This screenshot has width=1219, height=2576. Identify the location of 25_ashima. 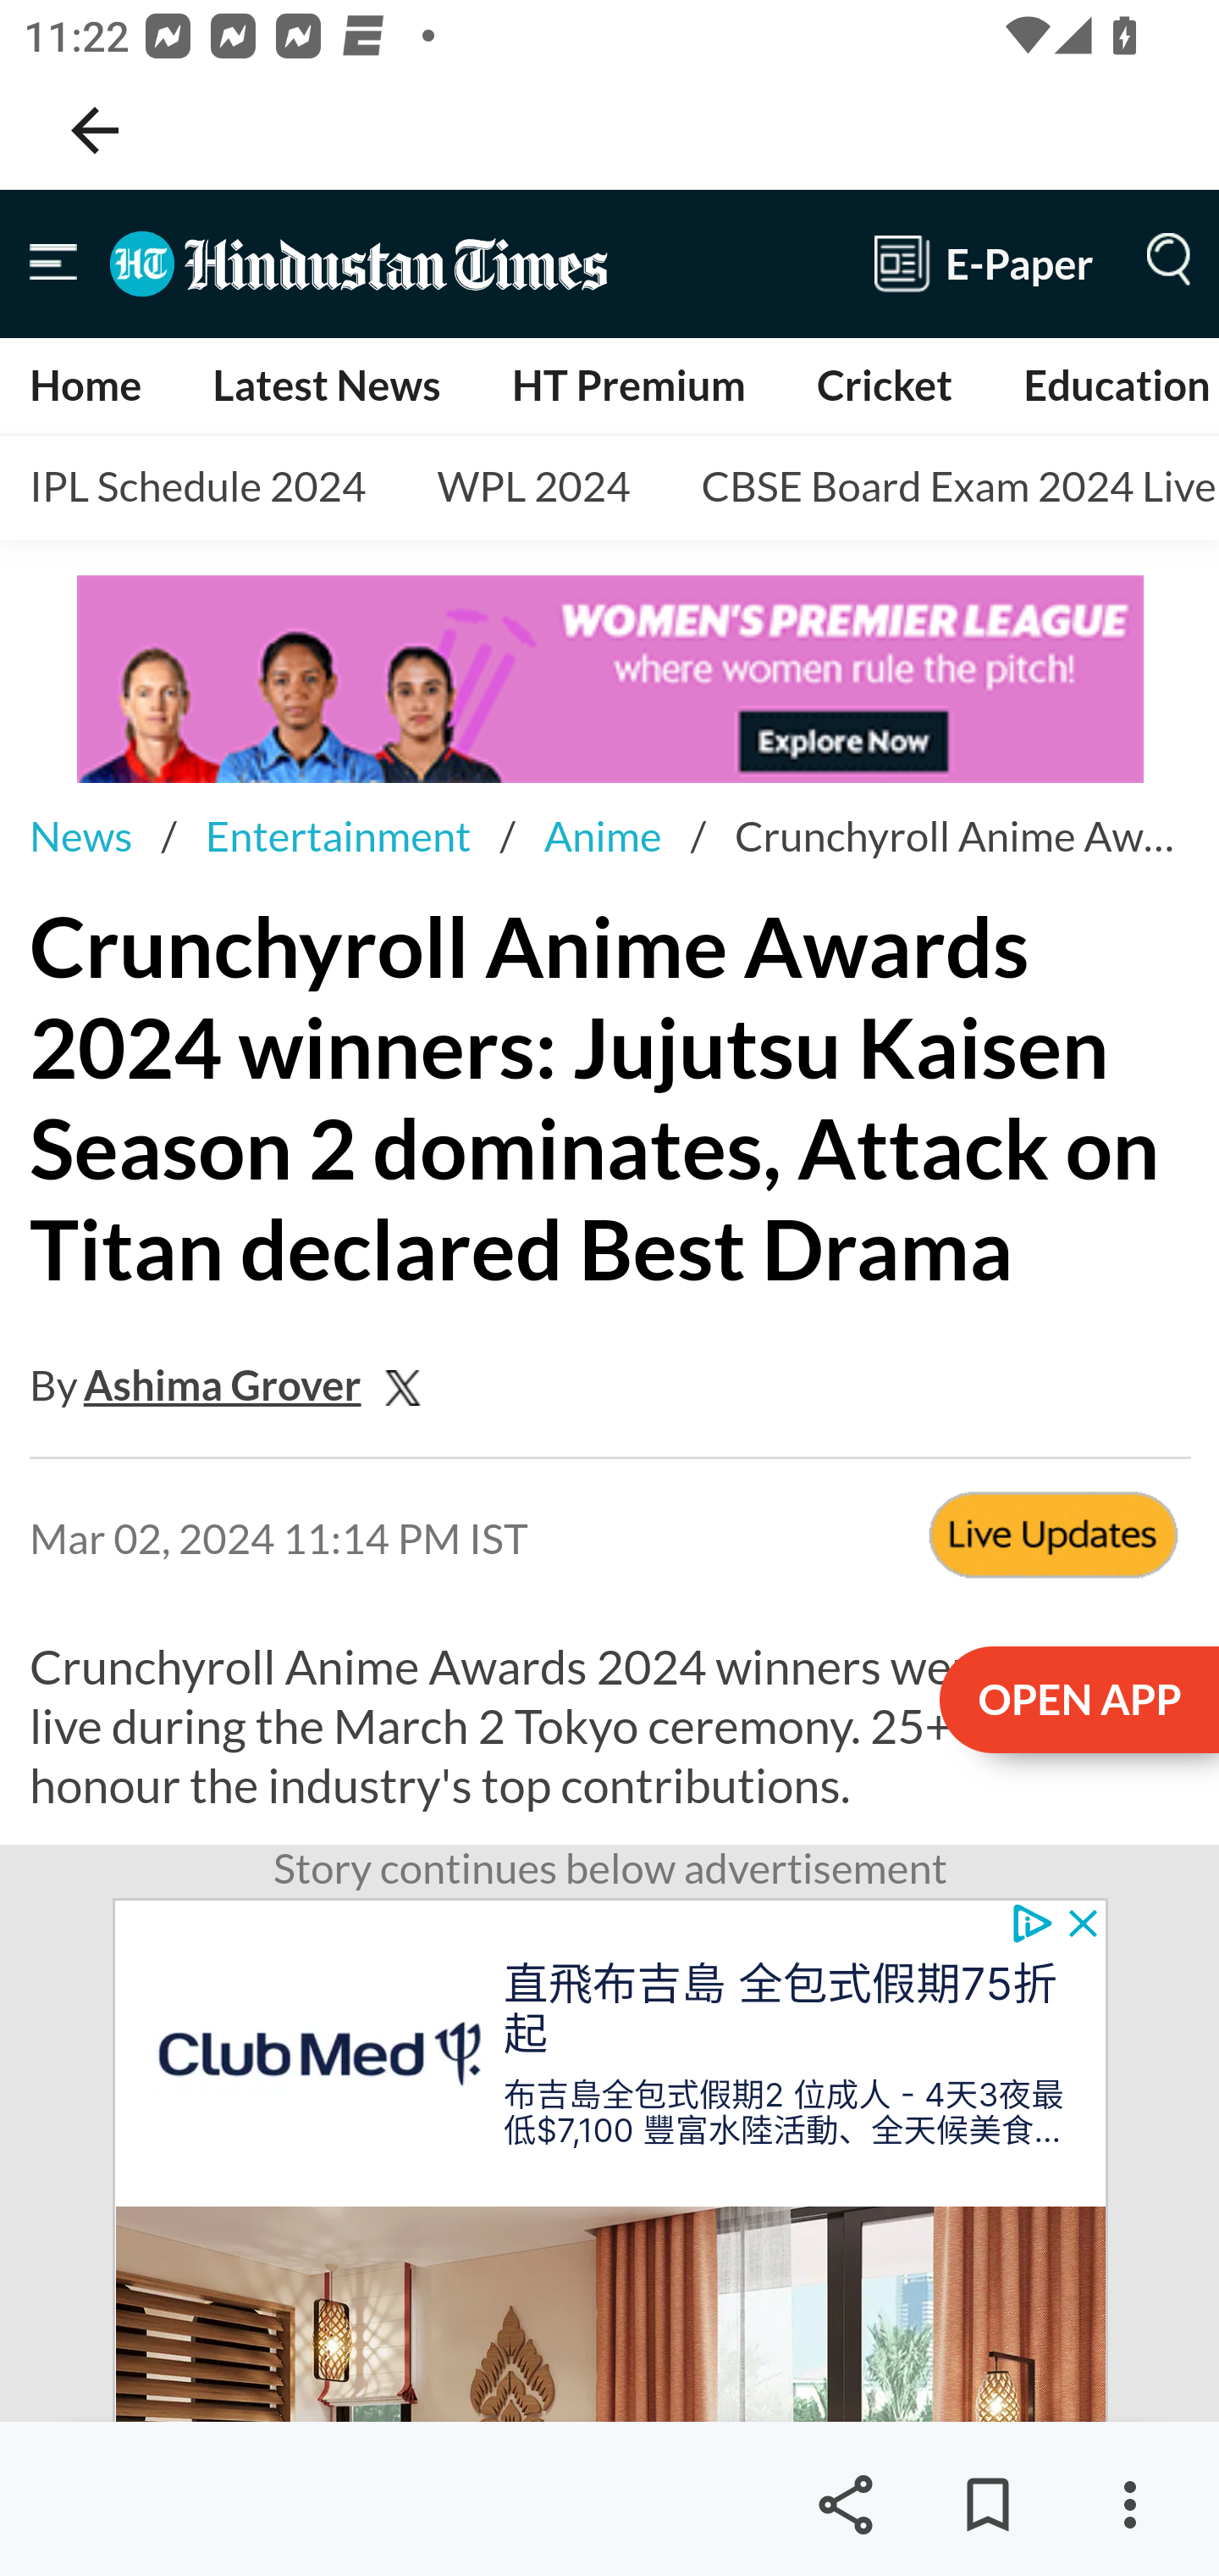
(410, 1385).